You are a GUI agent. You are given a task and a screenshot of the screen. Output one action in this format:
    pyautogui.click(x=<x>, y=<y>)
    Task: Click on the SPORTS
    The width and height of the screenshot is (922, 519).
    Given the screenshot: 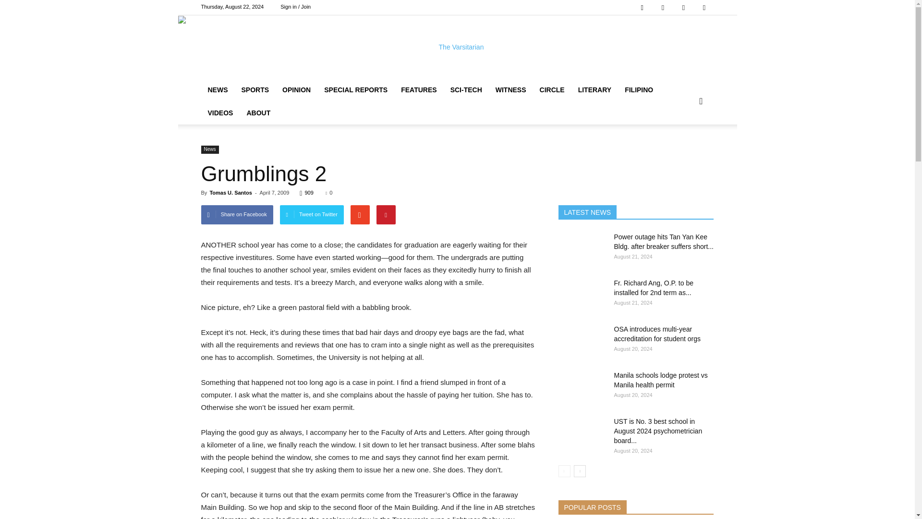 What is the action you would take?
    pyautogui.click(x=255, y=89)
    